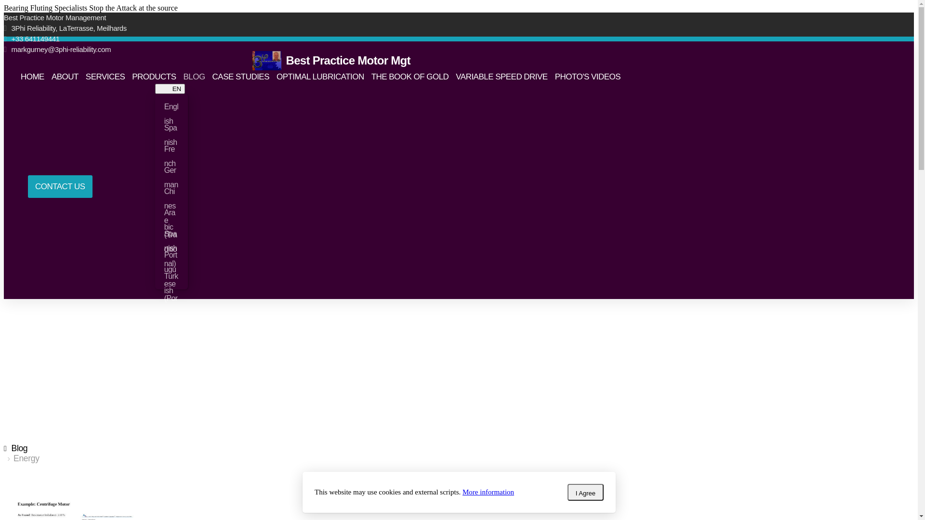 This screenshot has height=520, width=925. What do you see at coordinates (172, 192) in the screenshot?
I see `Chinese (Traditional)` at bounding box center [172, 192].